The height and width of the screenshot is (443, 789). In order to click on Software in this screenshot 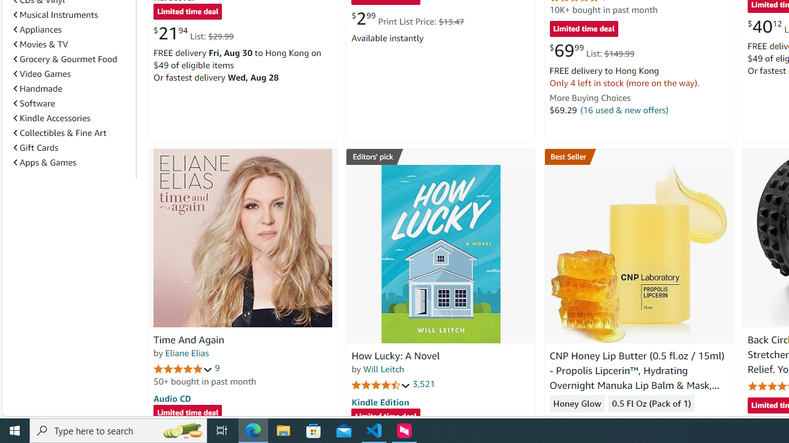, I will do `click(72, 103)`.